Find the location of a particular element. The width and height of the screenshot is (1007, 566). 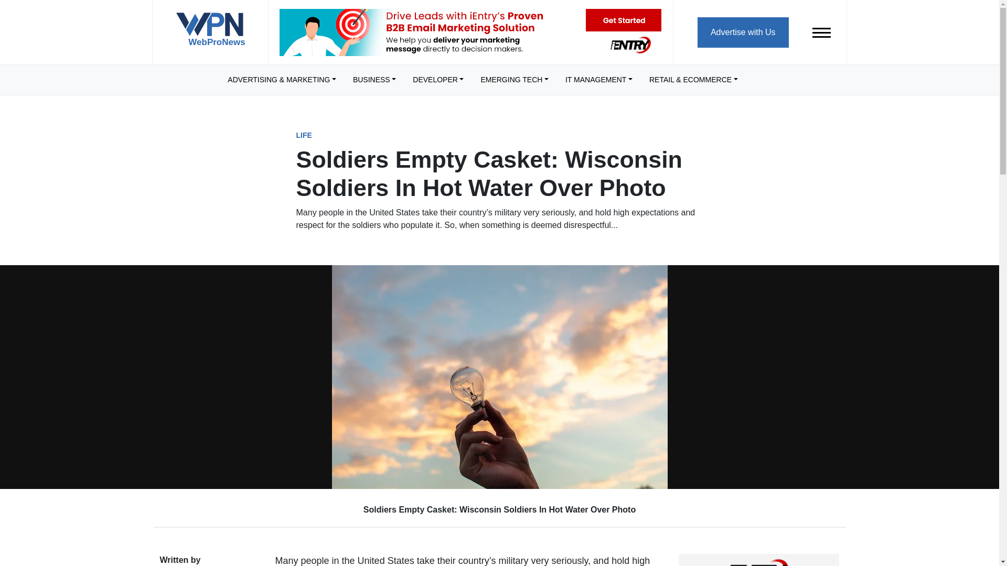

Advertise with Us is located at coordinates (743, 31).